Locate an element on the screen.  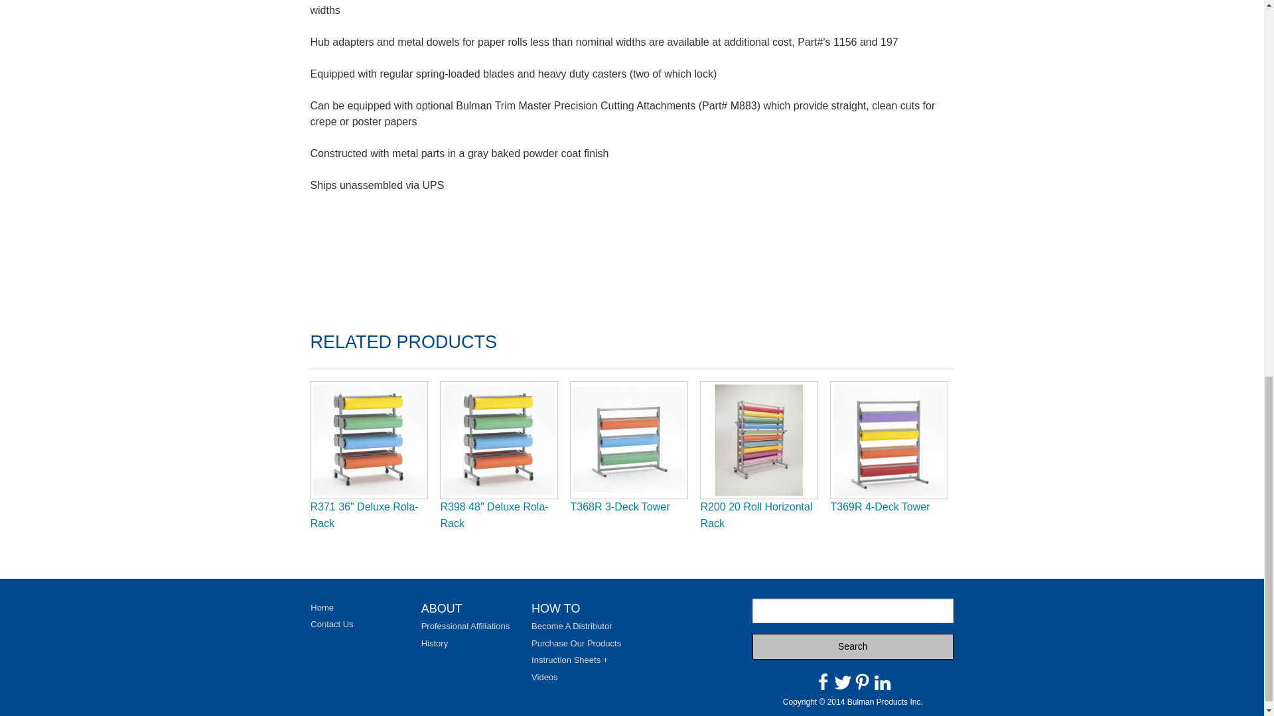
Contact Us is located at coordinates (332, 625).